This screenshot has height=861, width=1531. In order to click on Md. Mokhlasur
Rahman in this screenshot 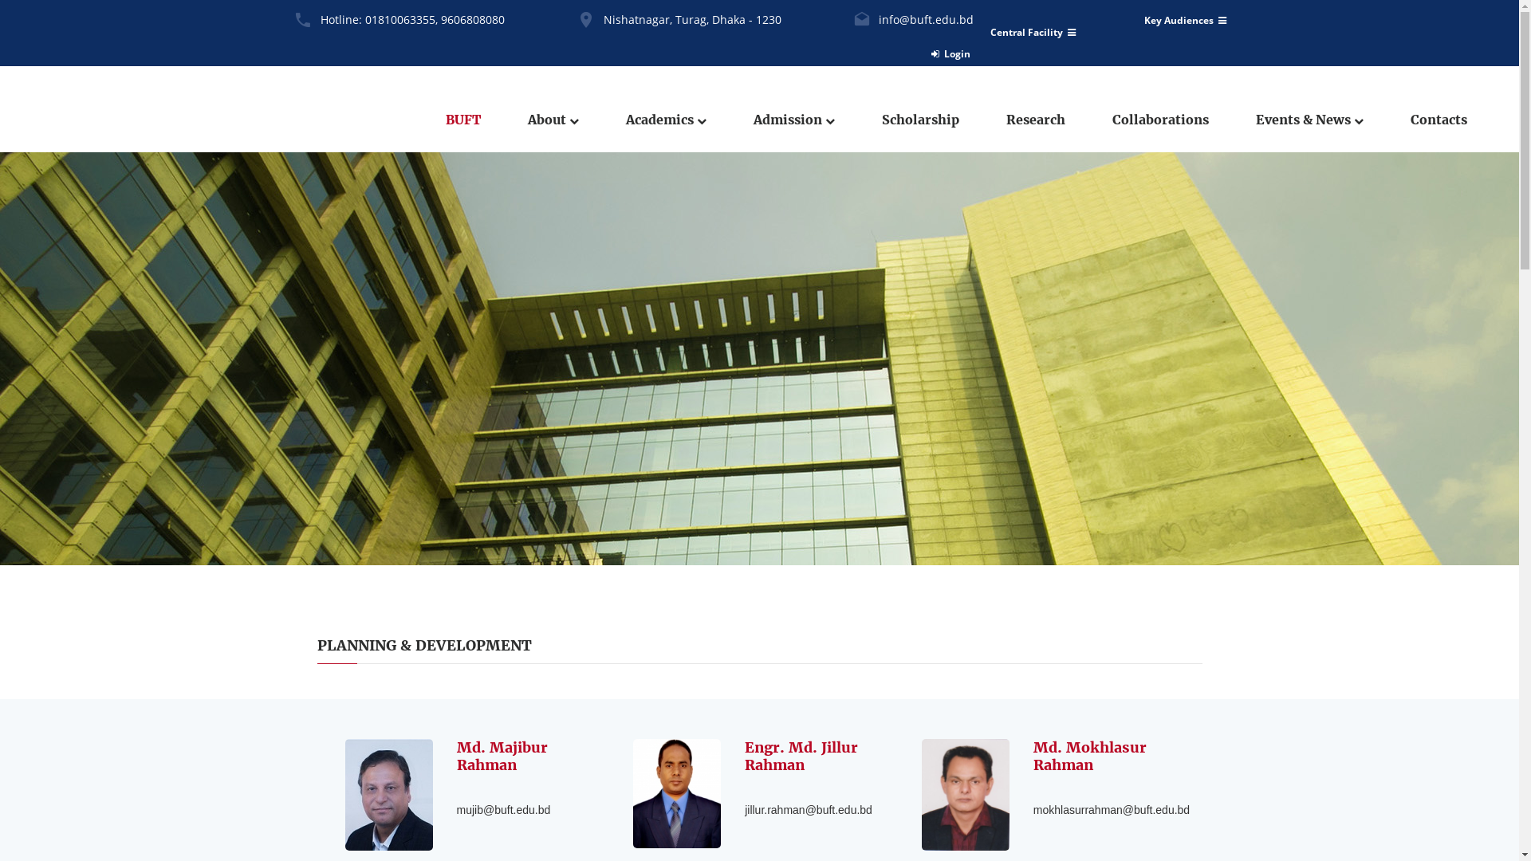, I will do `click(1090, 756)`.